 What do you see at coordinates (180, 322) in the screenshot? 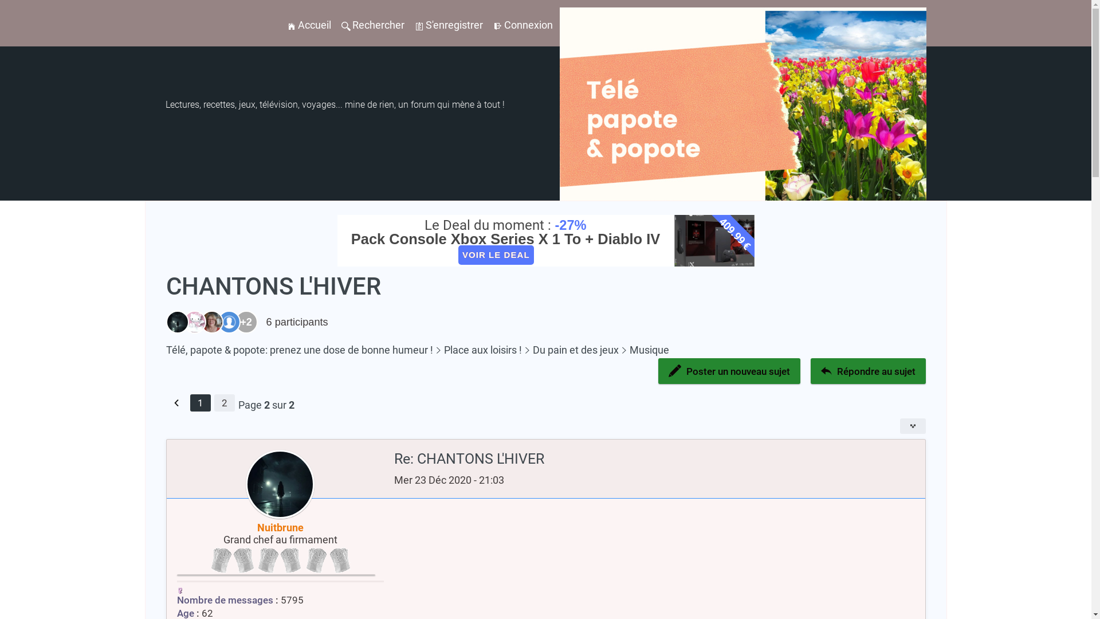
I see `Nuitbrune` at bounding box center [180, 322].